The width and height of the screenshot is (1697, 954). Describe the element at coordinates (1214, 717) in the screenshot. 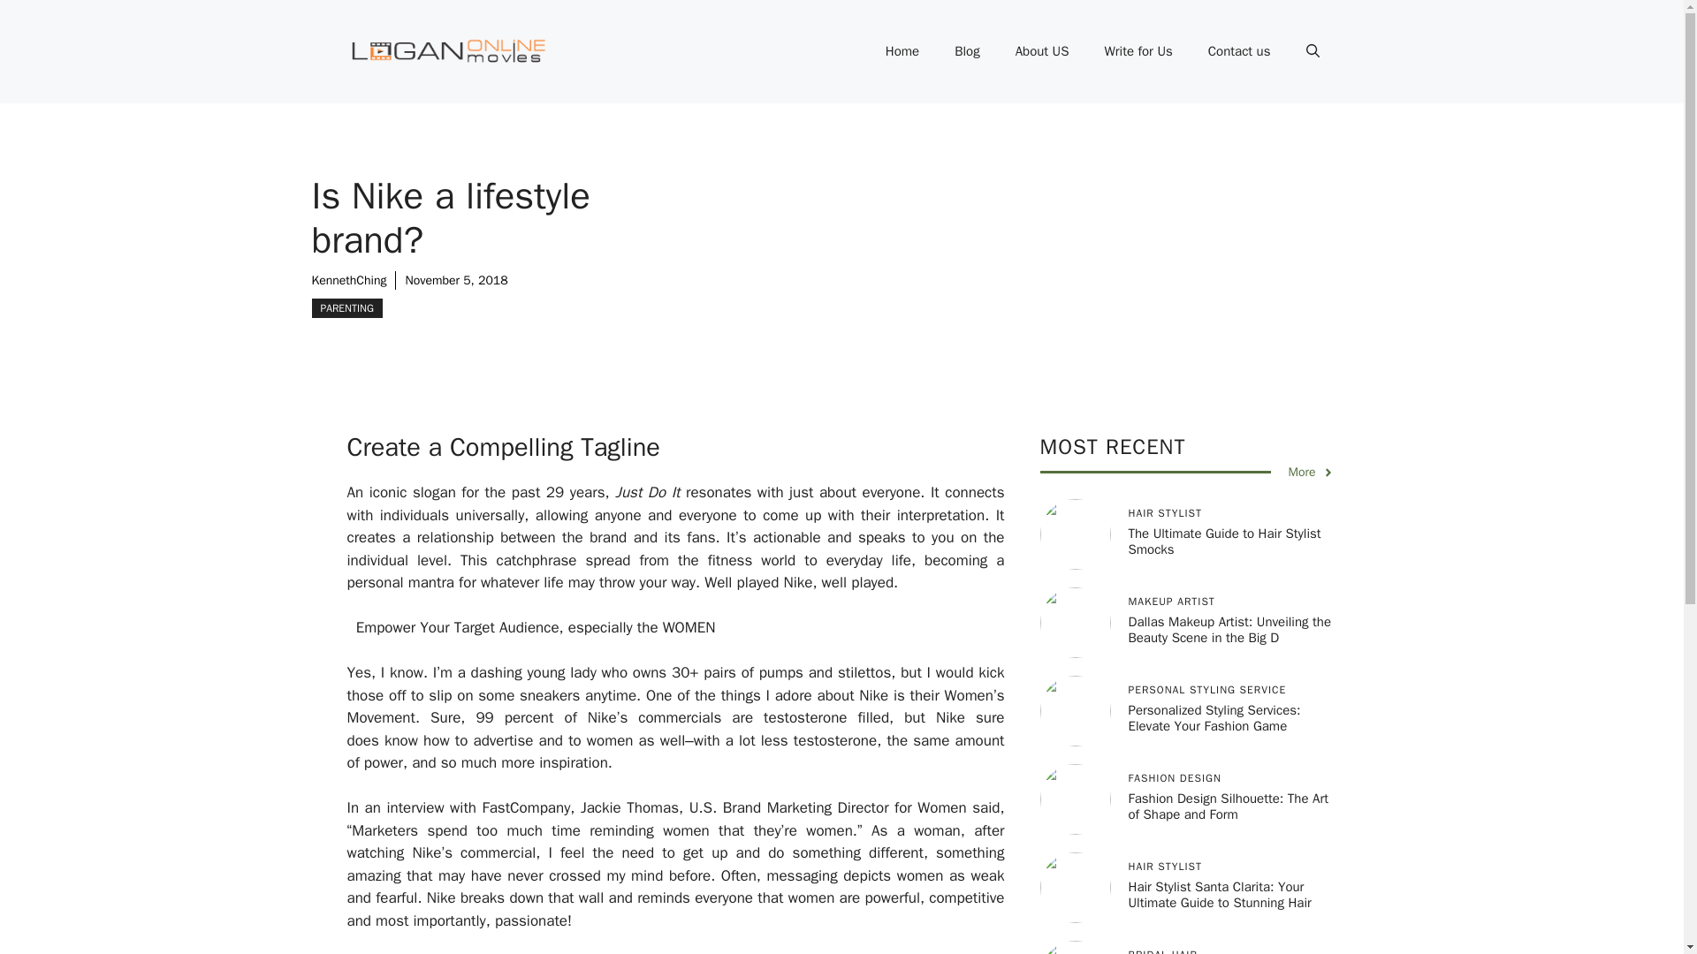

I see `Personalized Styling Services: Elevate Your Fashion Game` at that location.